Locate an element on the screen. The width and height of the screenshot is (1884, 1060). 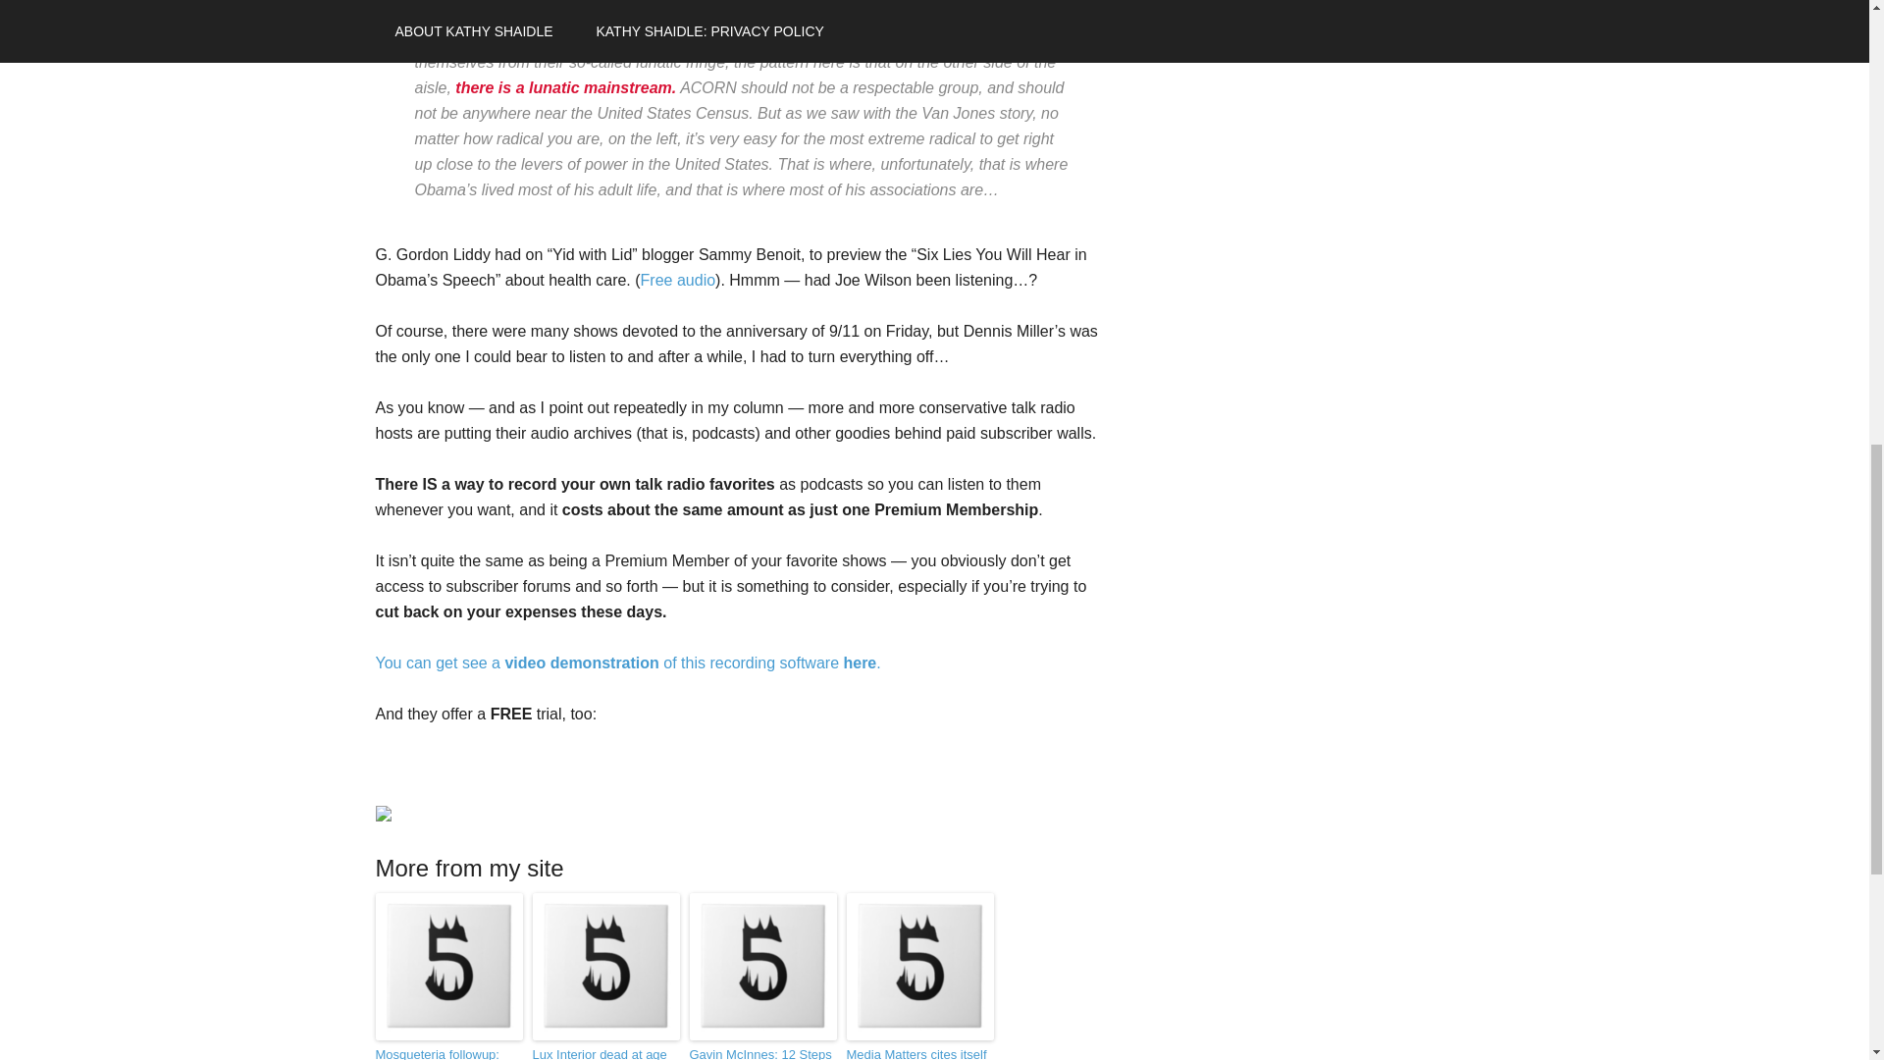
Free audio is located at coordinates (677, 279).